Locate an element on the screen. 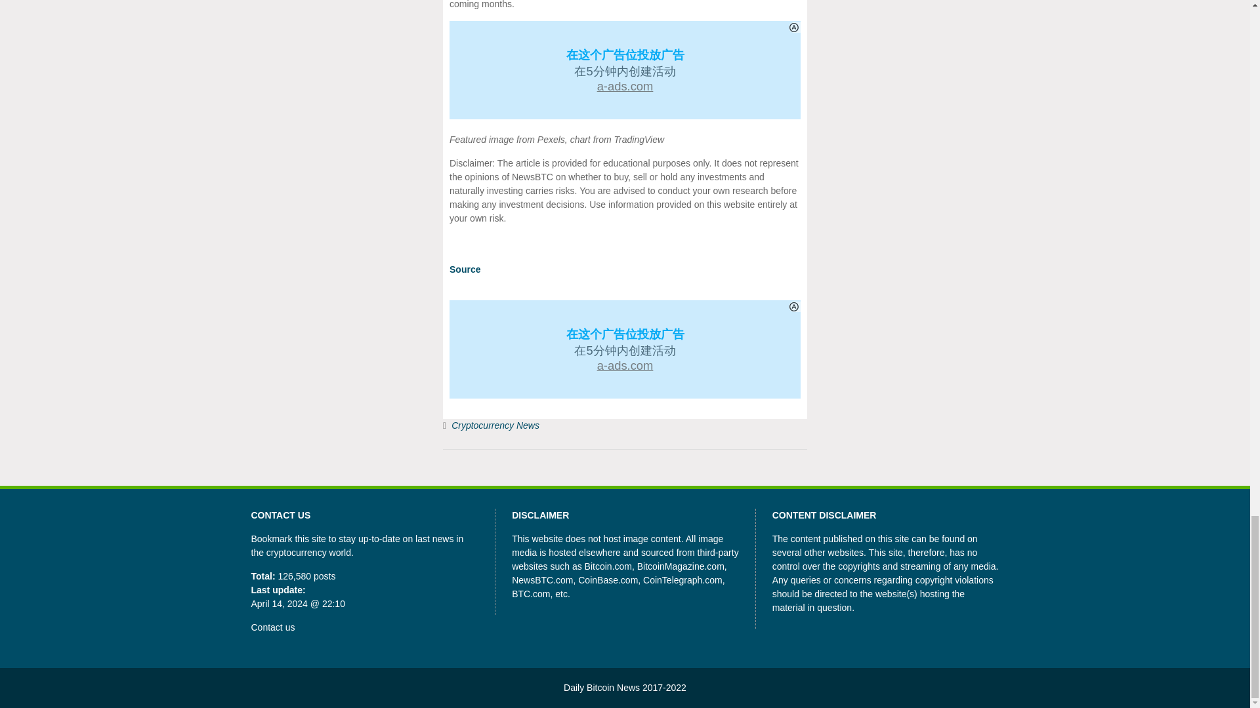 The width and height of the screenshot is (1260, 708). Source is located at coordinates (465, 269).